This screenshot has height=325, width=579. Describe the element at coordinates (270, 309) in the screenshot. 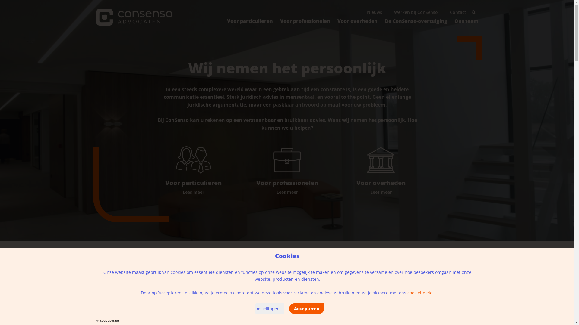

I see `Instellingen` at that location.